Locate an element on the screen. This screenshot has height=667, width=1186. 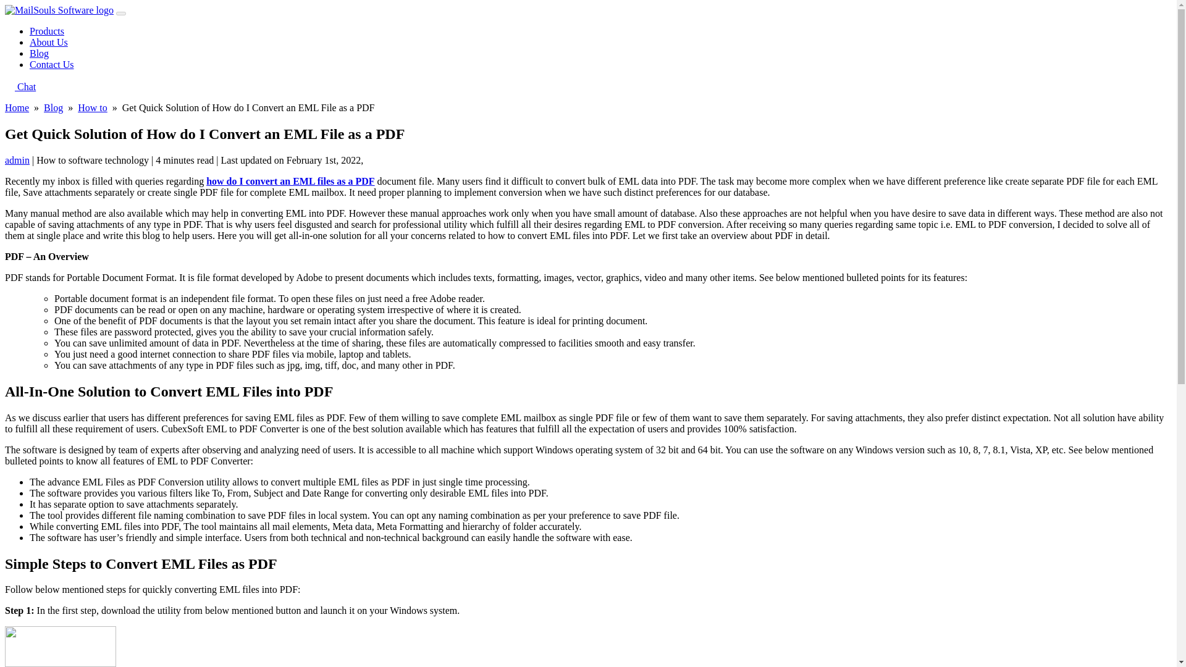
Chat Bubbles Chat is located at coordinates (20, 86).